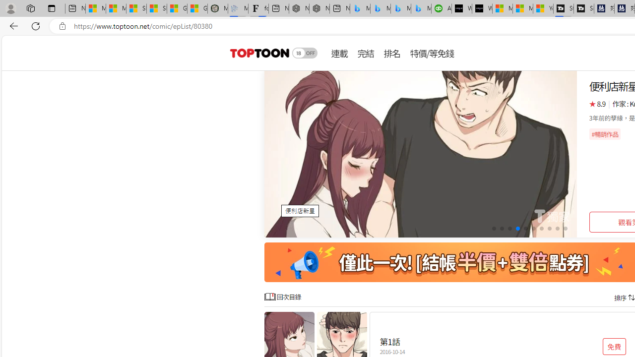 The height and width of the screenshot is (357, 635). I want to click on Microsoft Bing Travel - Stays in Bangkok, Bangkok, Thailand, so click(381, 9).